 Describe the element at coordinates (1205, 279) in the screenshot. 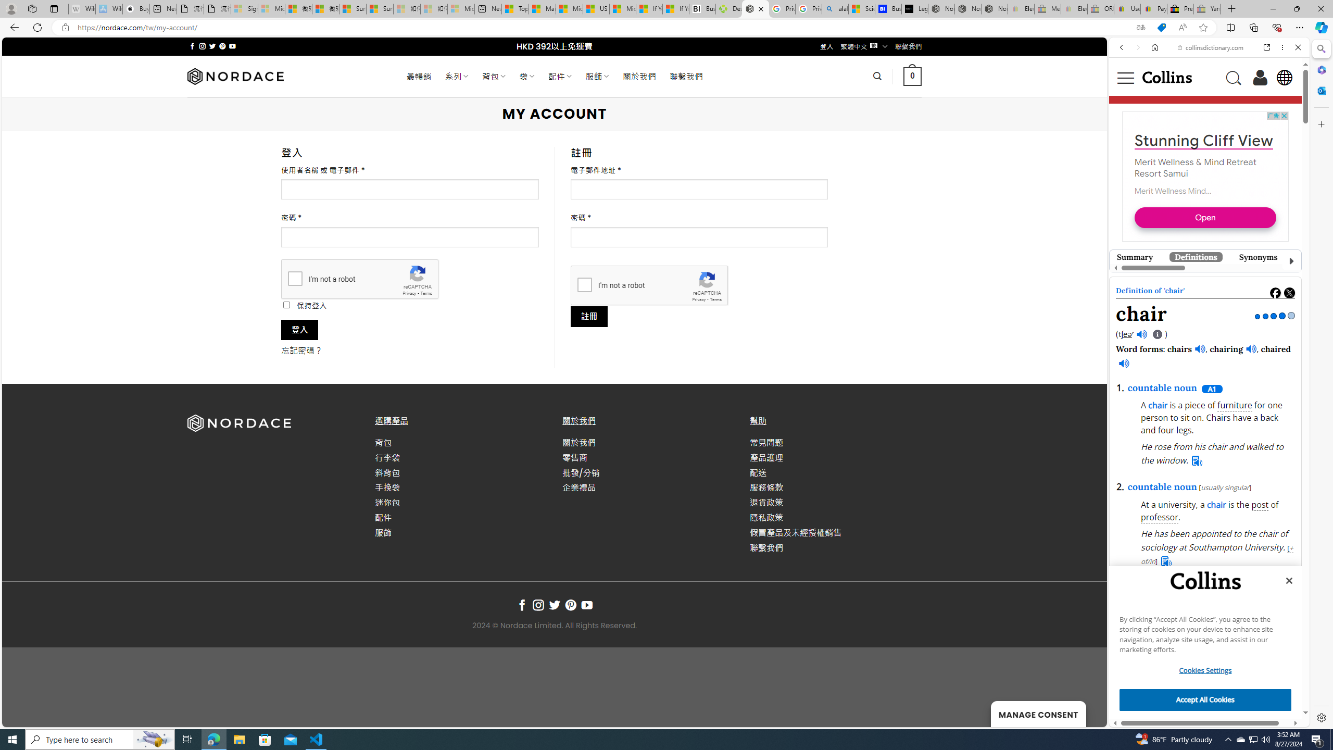

I see `Class: ns-vyjj0-e-3 image p9FadeIn` at that location.